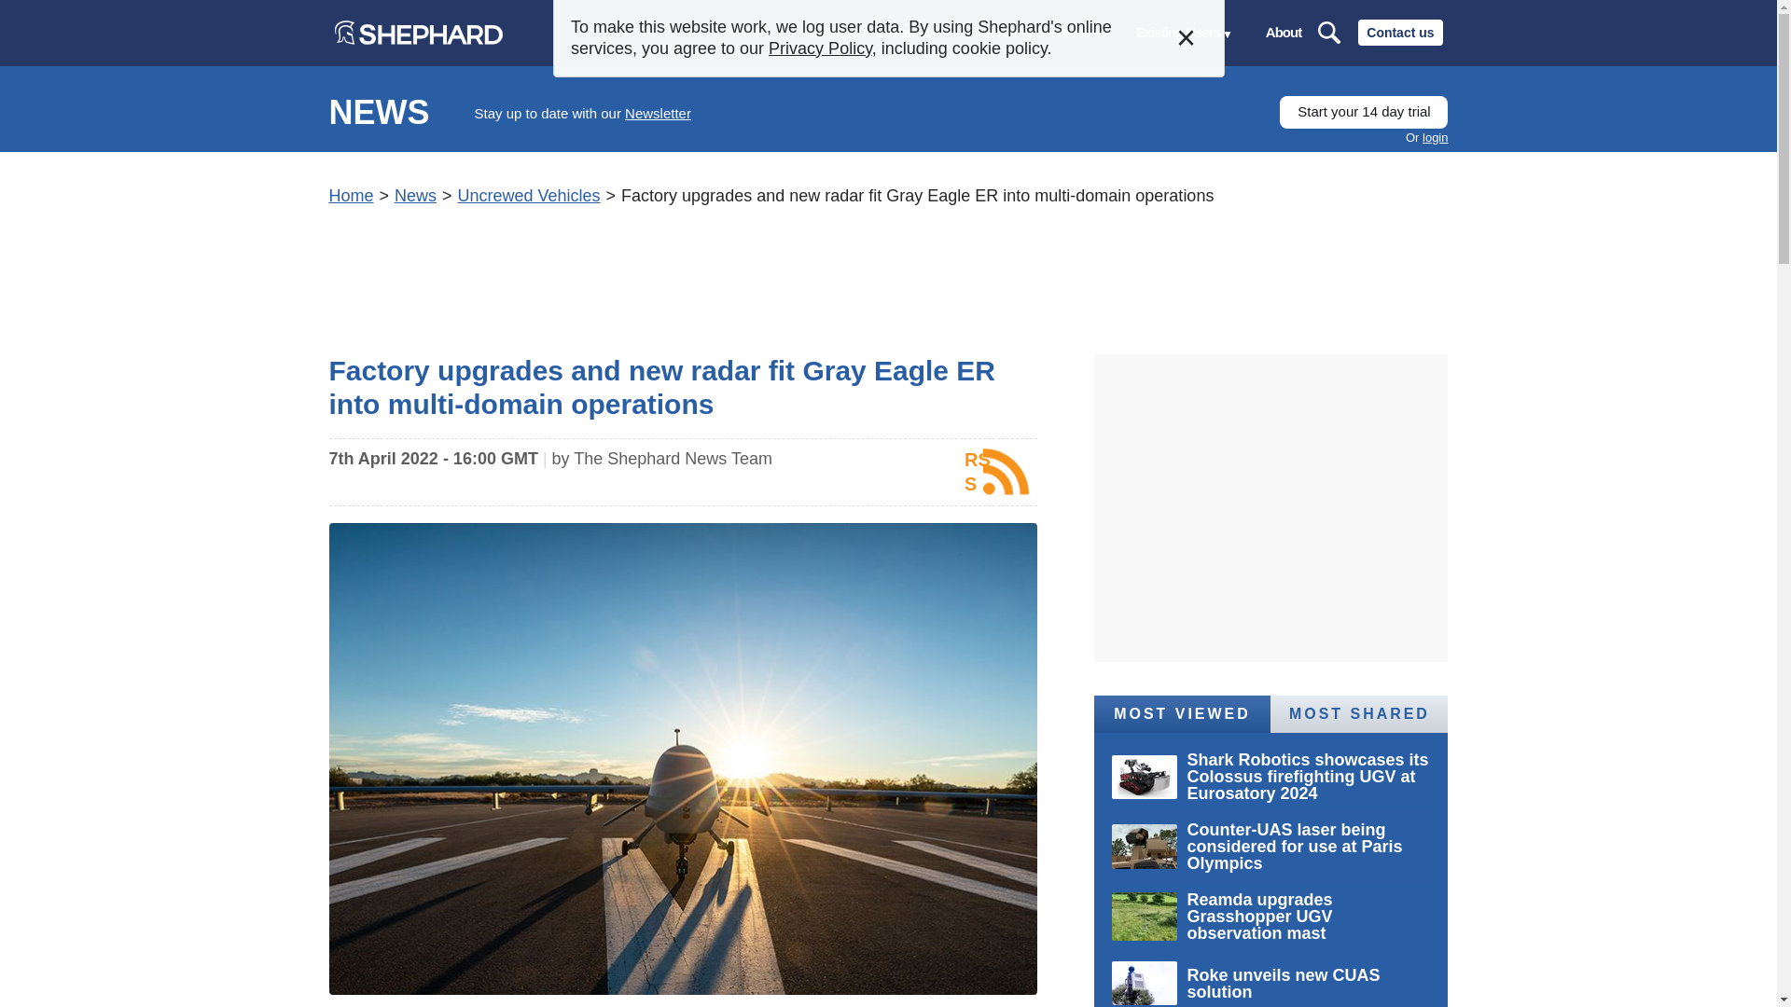 The width and height of the screenshot is (1791, 1007). Describe the element at coordinates (417, 32) in the screenshot. I see `Shephard` at that location.